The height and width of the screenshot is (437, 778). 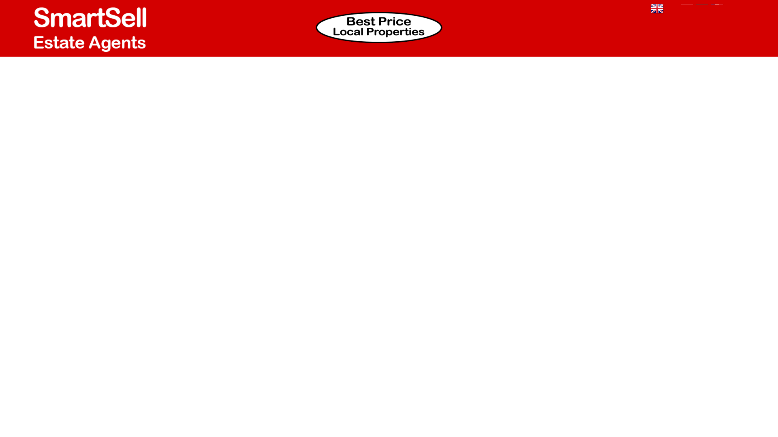 What do you see at coordinates (702, 8) in the screenshot?
I see `German` at bounding box center [702, 8].